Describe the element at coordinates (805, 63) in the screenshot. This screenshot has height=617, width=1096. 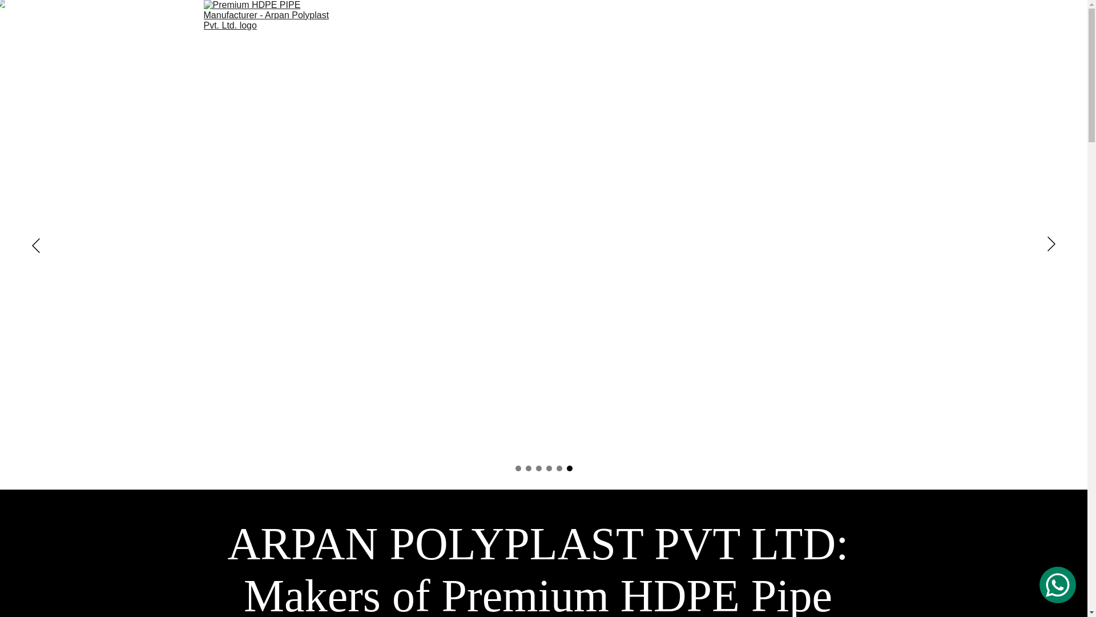
I see `Contacts` at that location.